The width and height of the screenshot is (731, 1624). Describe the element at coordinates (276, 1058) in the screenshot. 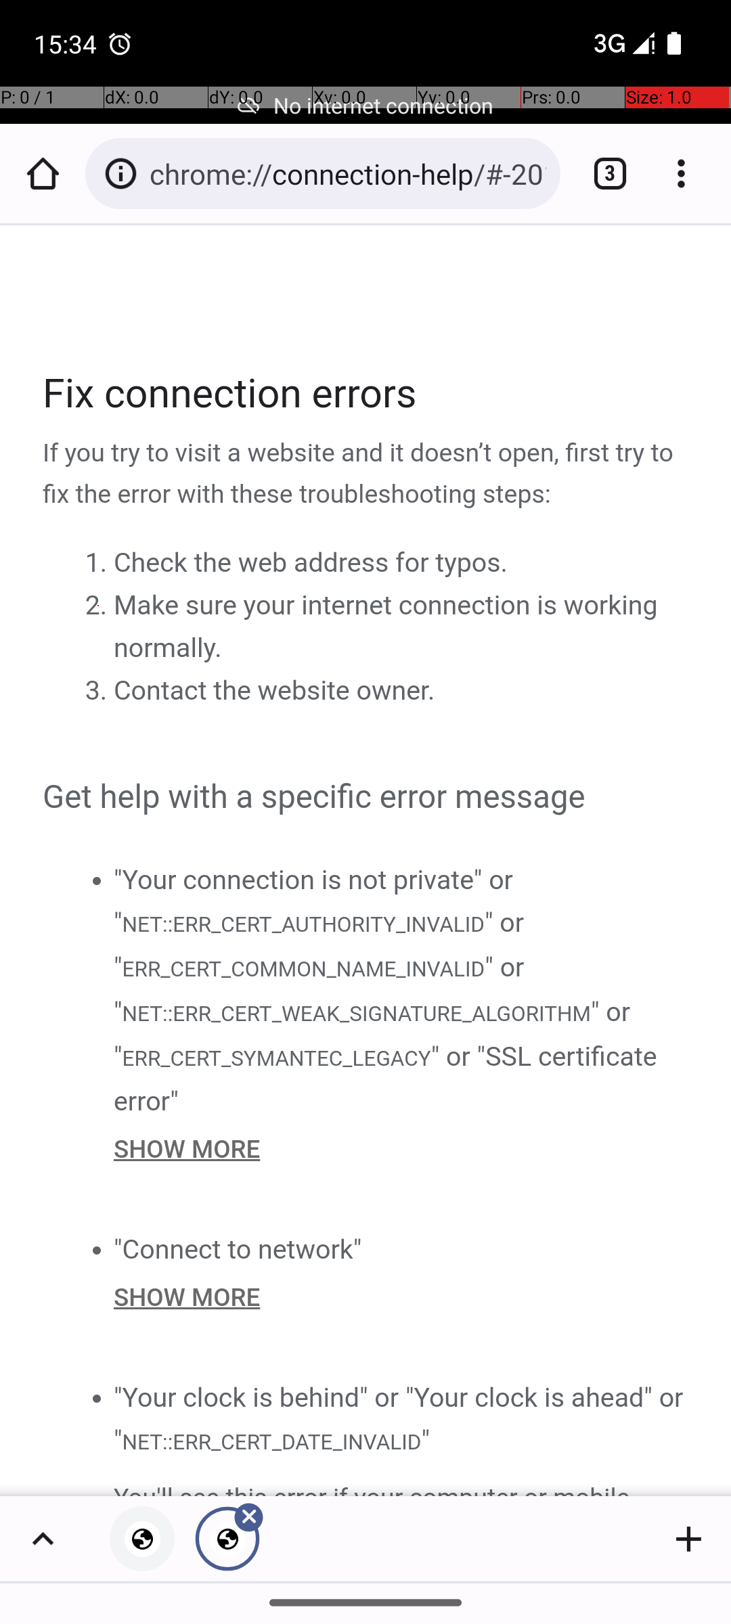

I see `ERR_CERT_SYMANTEC_LEGACY` at that location.